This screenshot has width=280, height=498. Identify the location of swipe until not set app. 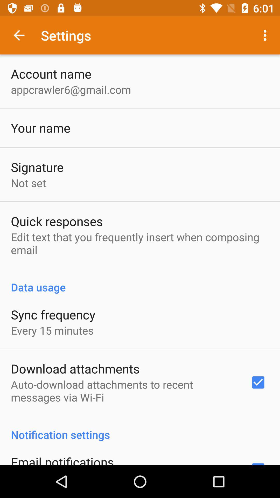
(29, 183).